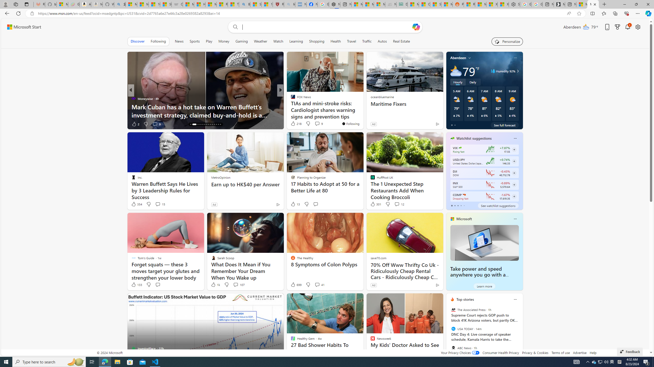 Image resolution: width=654 pixels, height=367 pixels. Describe the element at coordinates (484, 286) in the screenshot. I see `Learn more` at that location.